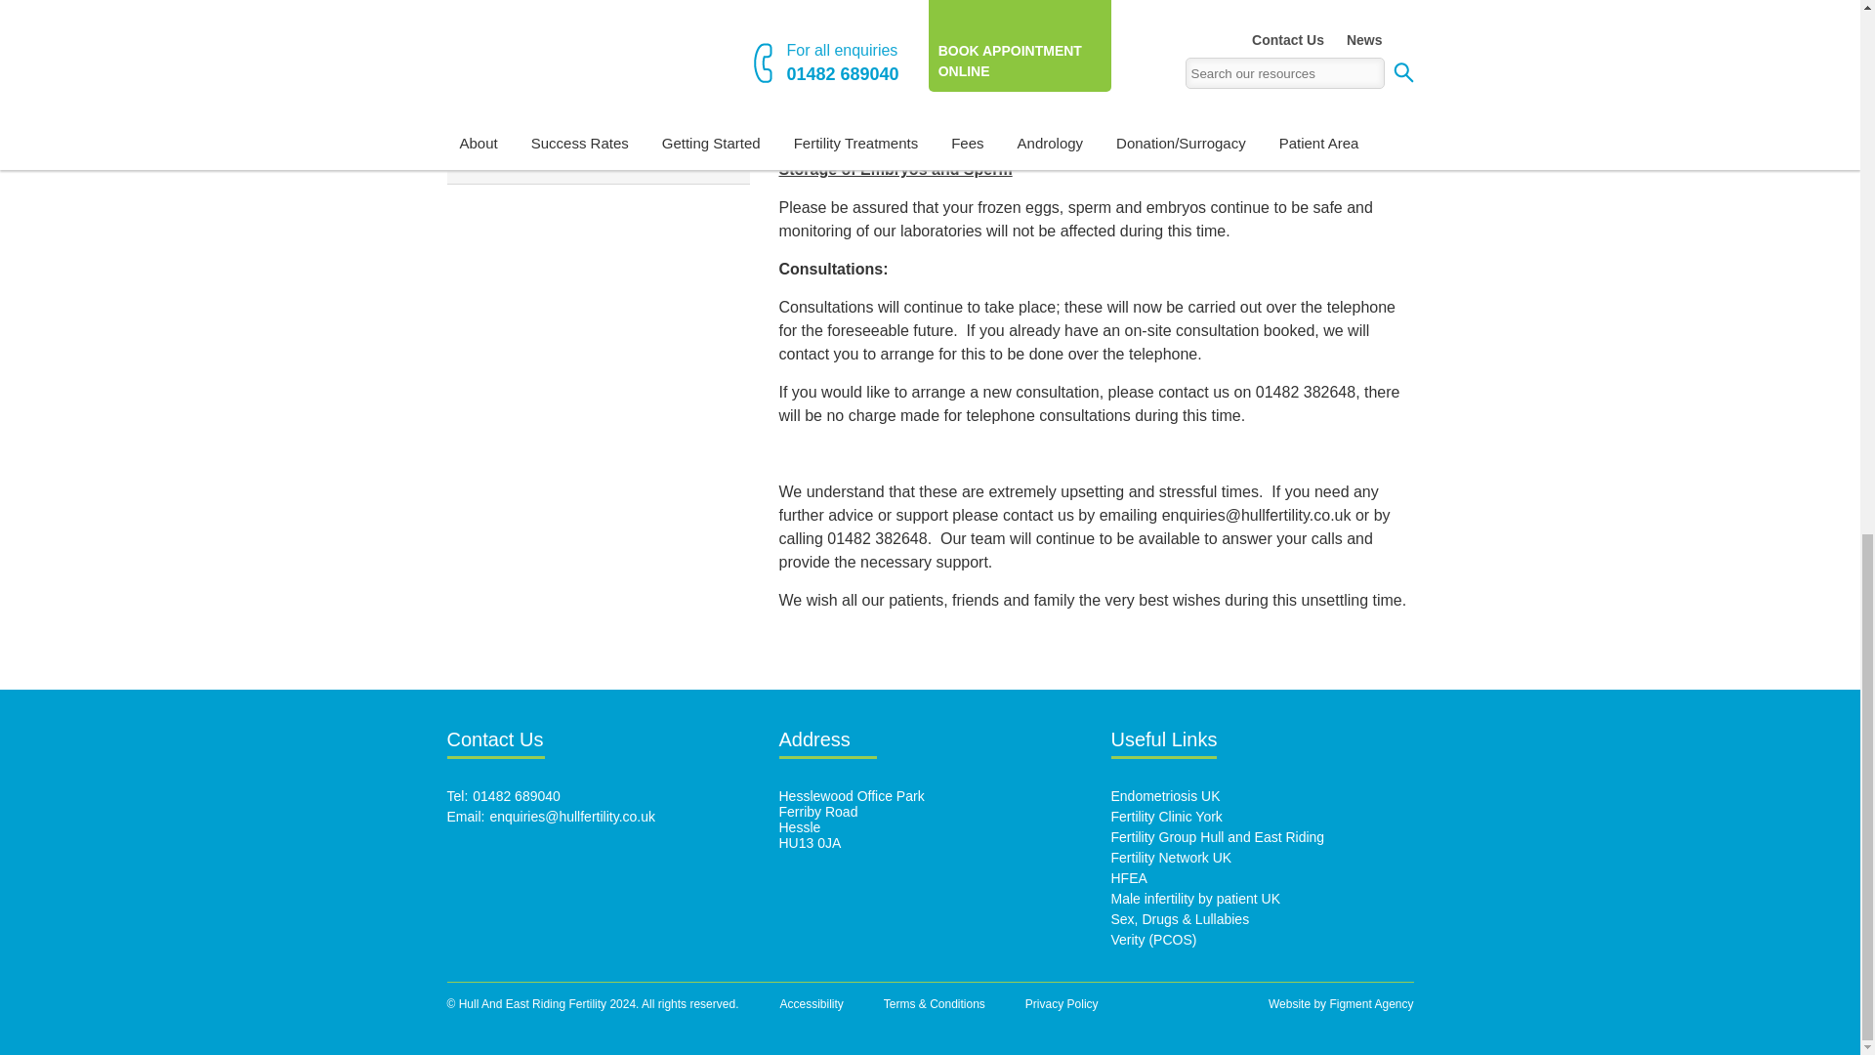  I want to click on Human Fertilisation and Embryology Authority, so click(1129, 878).